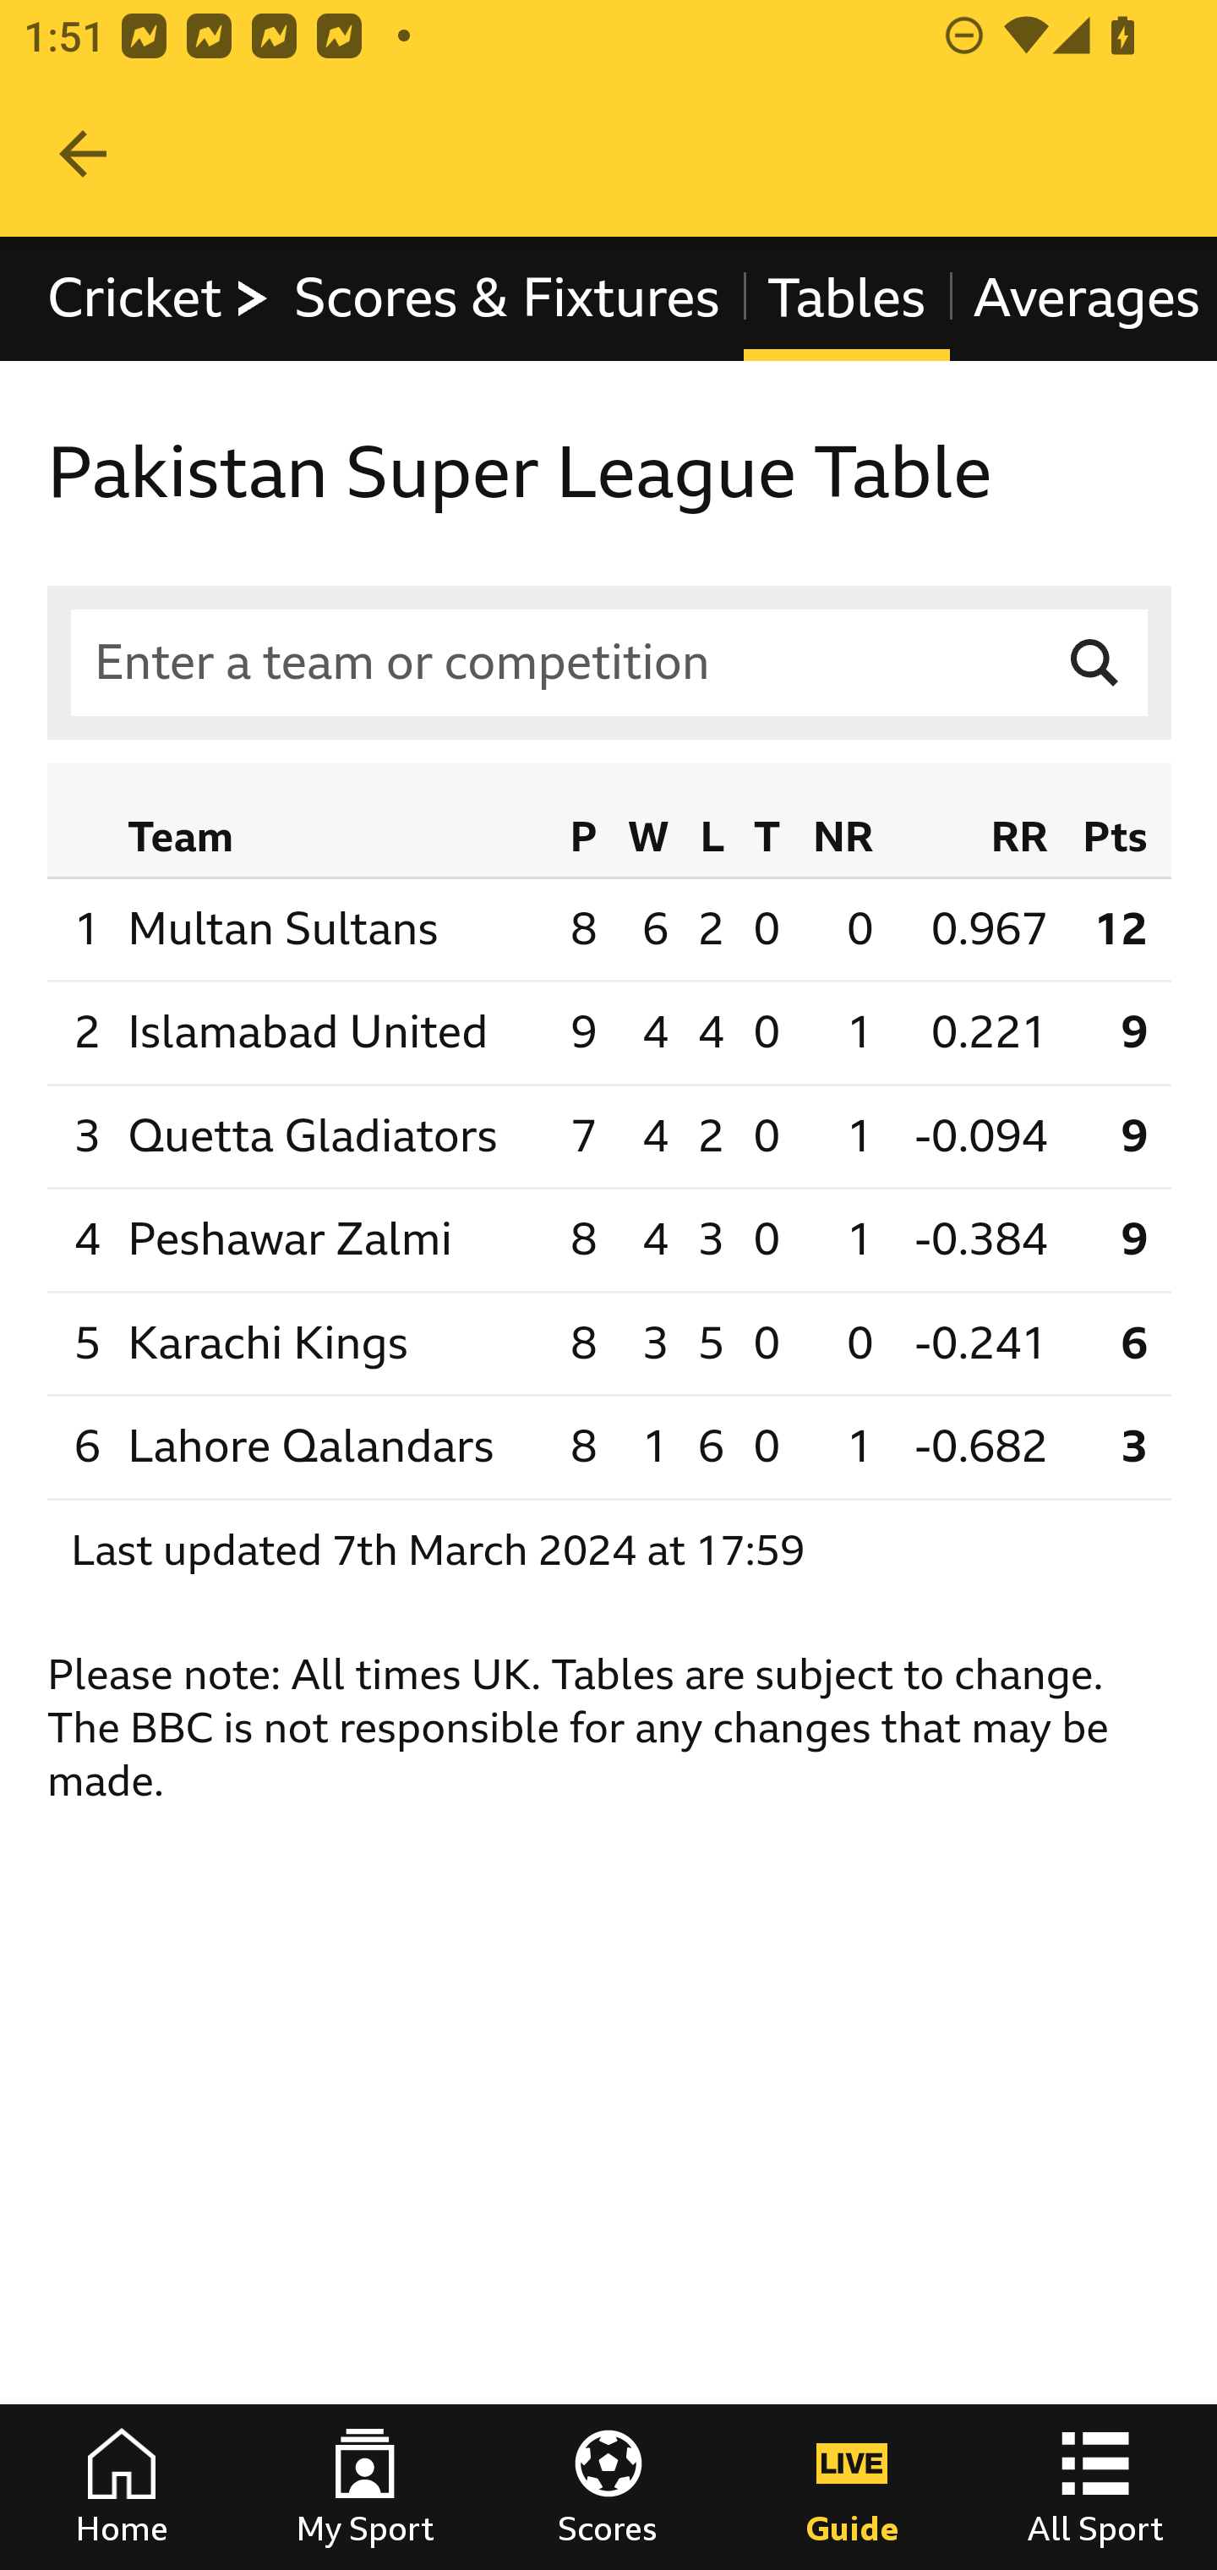 The width and height of the screenshot is (1217, 2570). I want to click on Scores & Fixtures, so click(507, 298).